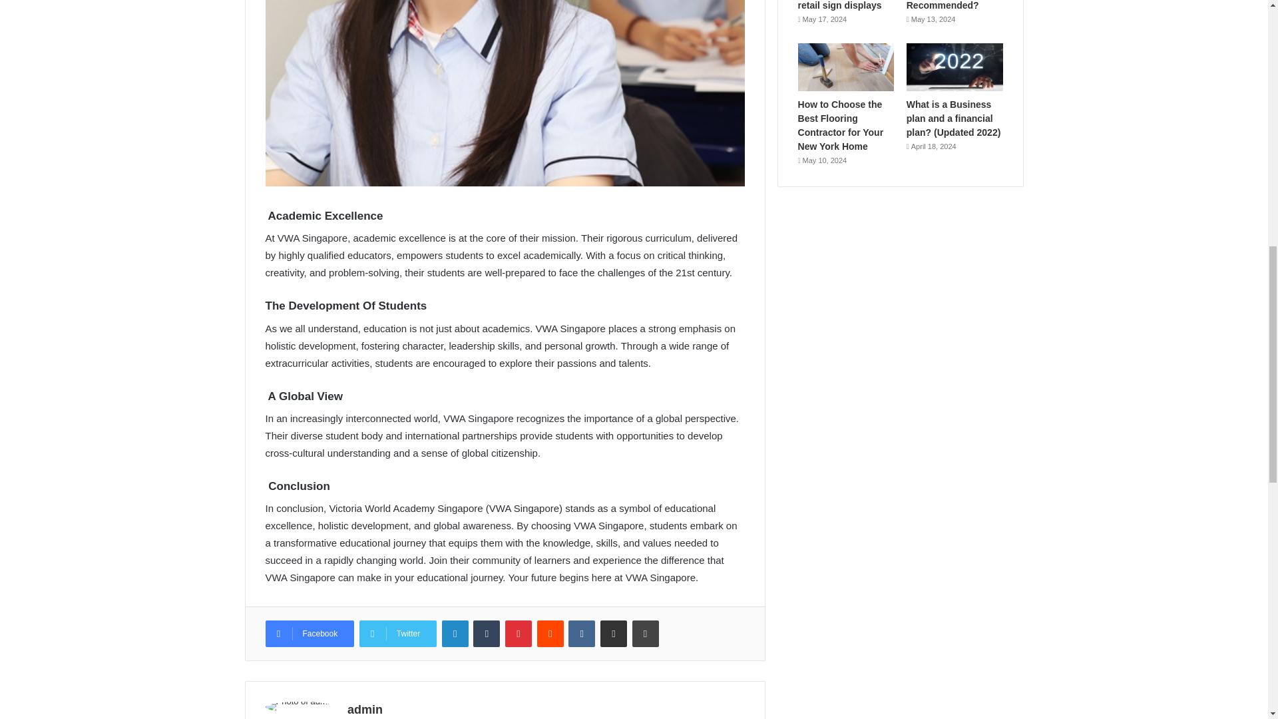  I want to click on admin, so click(365, 710).